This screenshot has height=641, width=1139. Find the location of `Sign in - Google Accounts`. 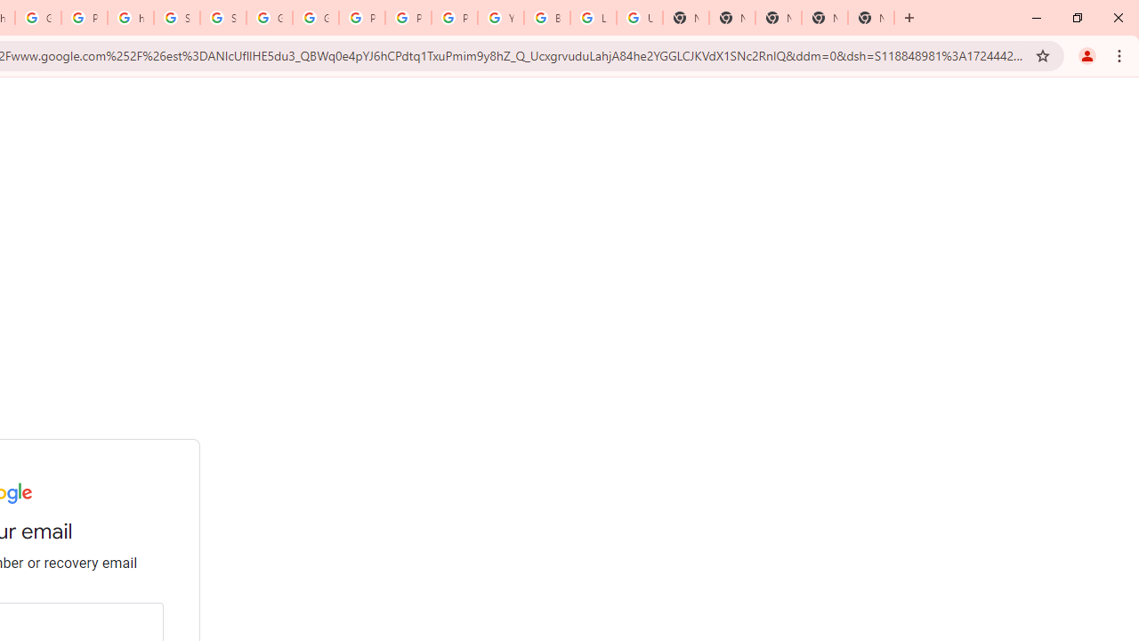

Sign in - Google Accounts is located at coordinates (222, 18).